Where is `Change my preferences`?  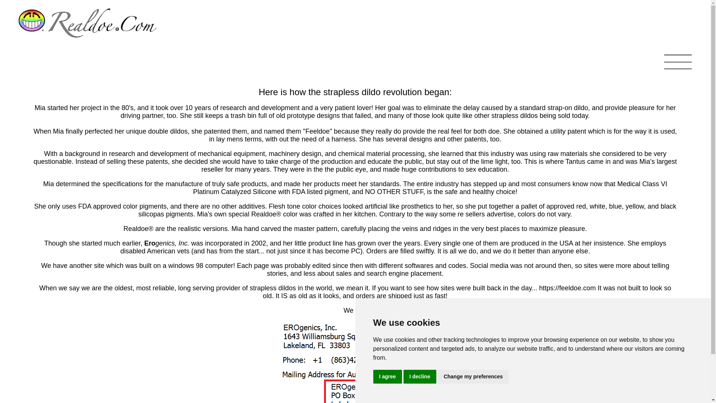 Change my preferences is located at coordinates (473, 377).